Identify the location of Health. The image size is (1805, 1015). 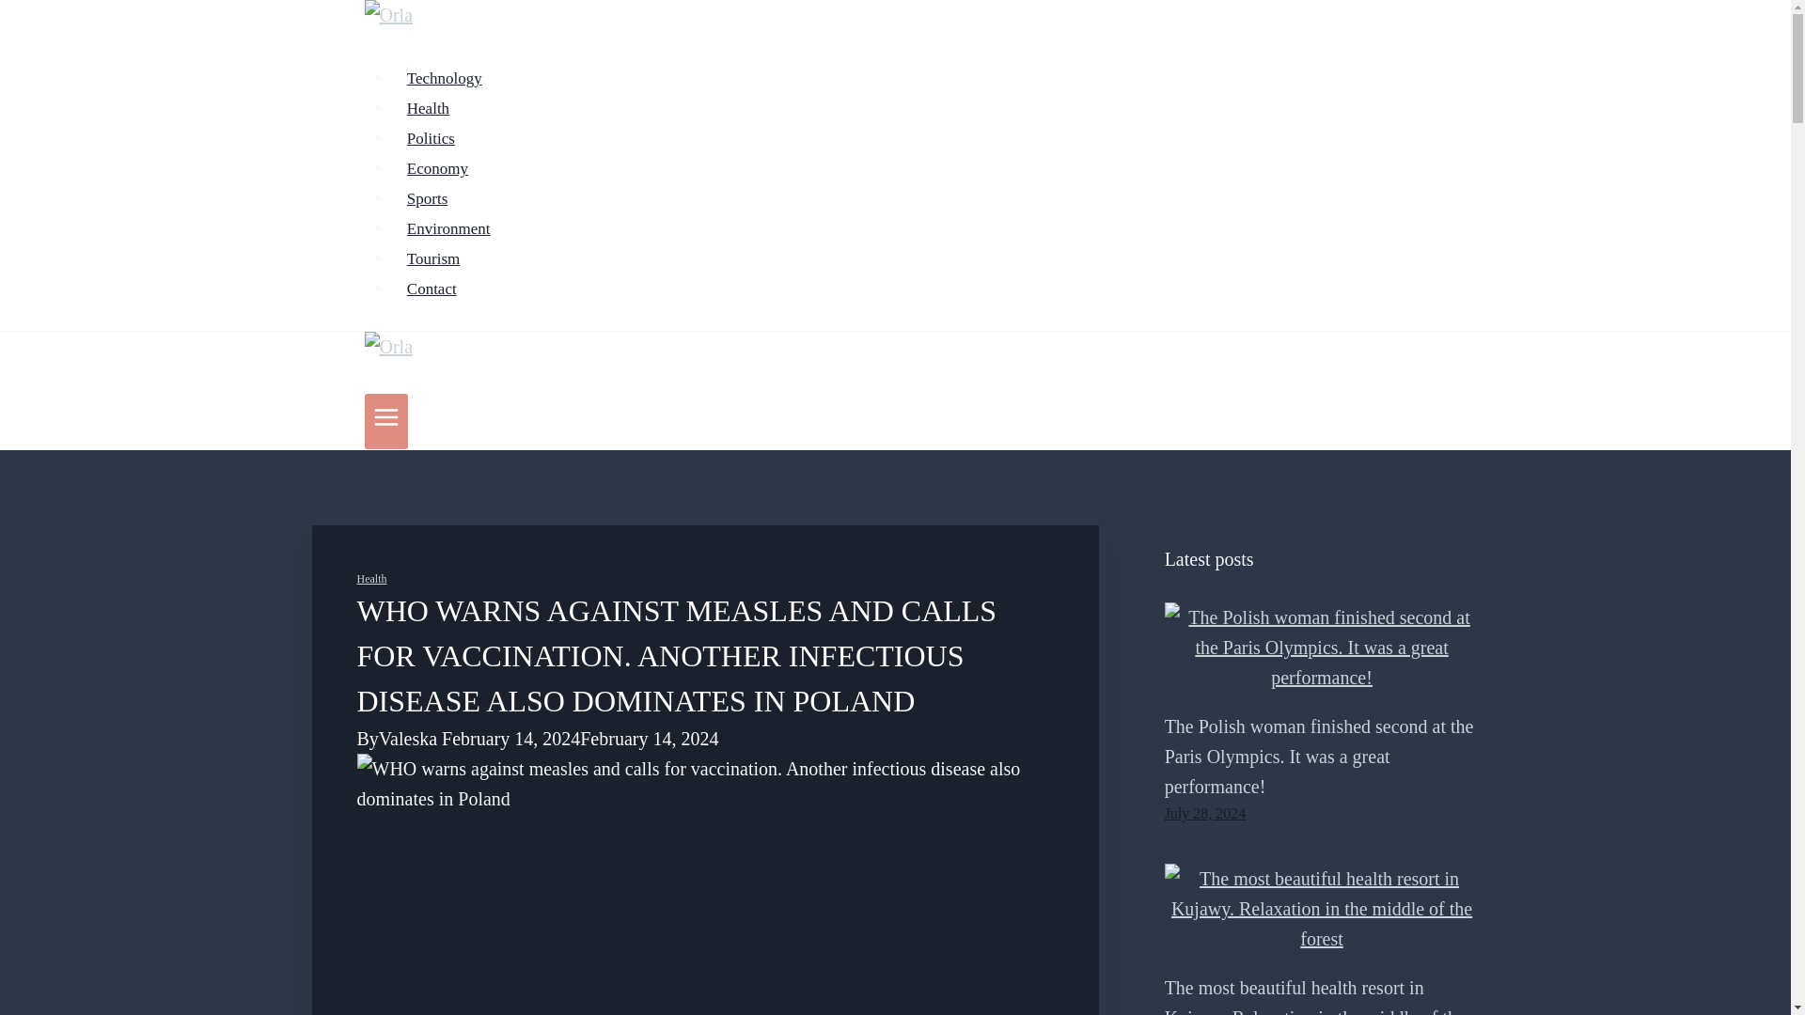
(372, 579).